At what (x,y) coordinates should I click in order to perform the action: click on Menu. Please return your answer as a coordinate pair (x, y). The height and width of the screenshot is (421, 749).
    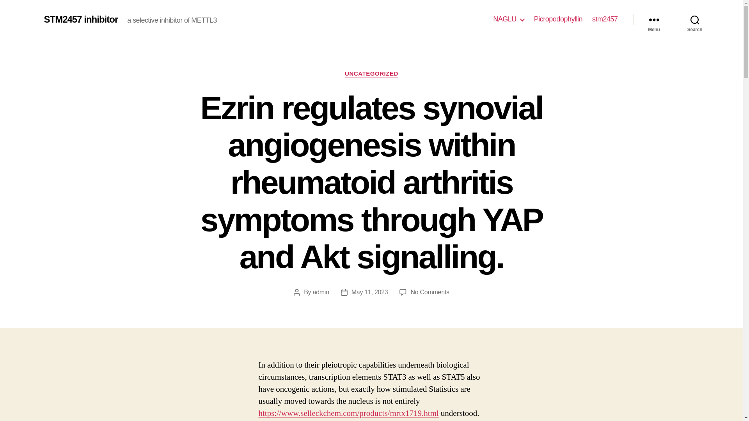
    Looking at the image, I should click on (654, 19).